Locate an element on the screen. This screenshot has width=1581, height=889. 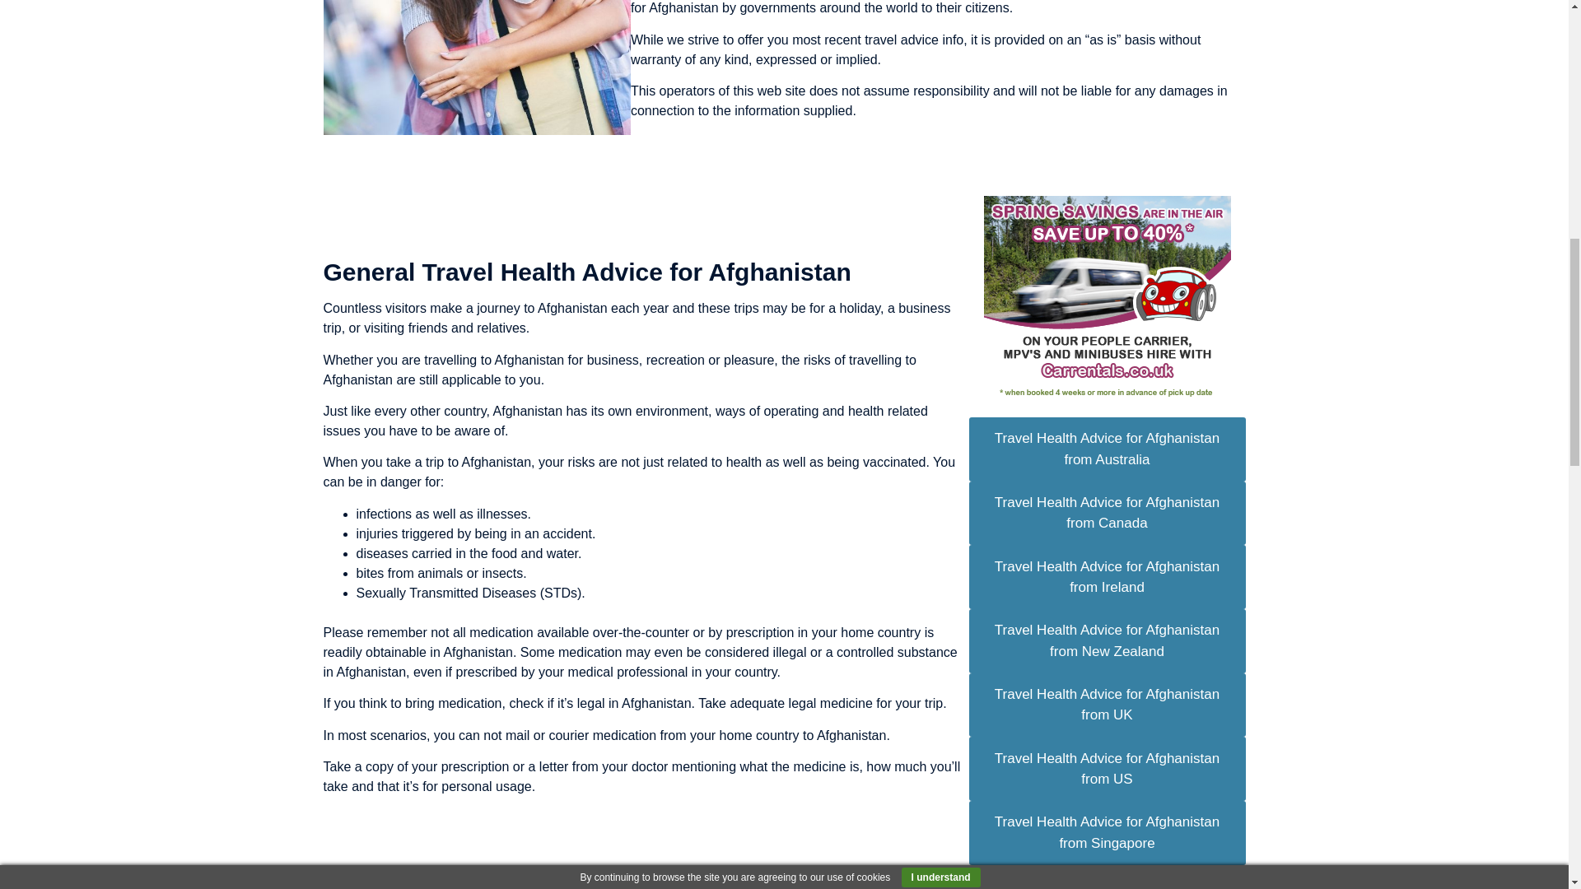
Travel Health Advice for Afghanistan from New Zealand is located at coordinates (1107, 640).